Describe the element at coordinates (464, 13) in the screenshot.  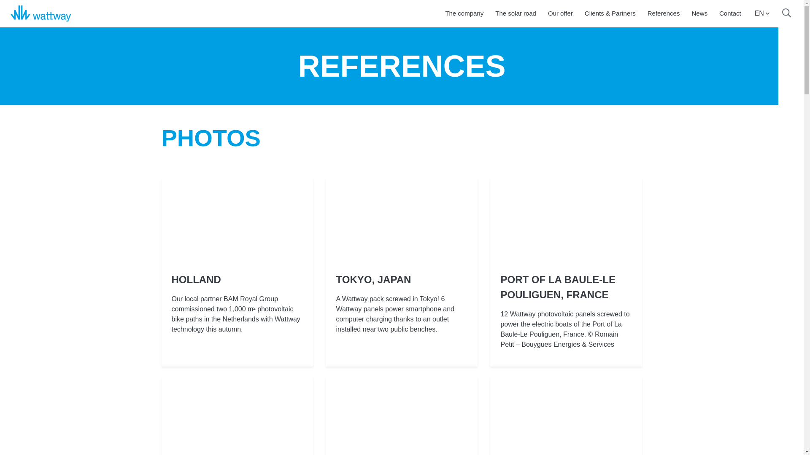
I see `The company` at that location.